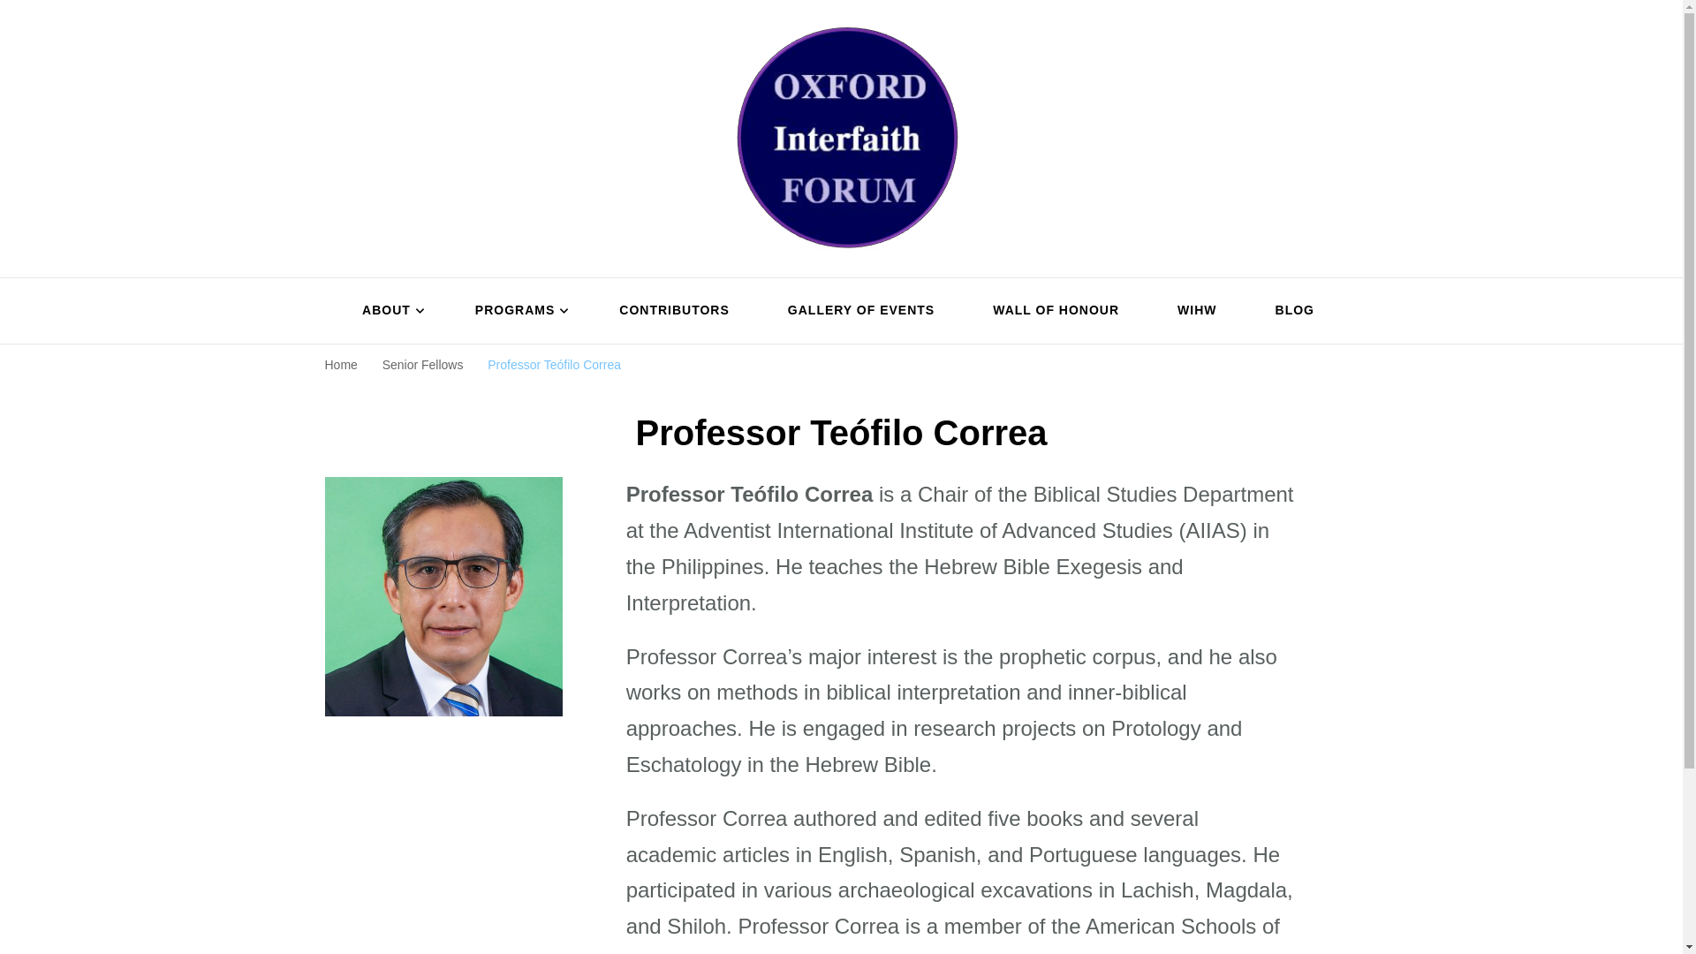  Describe the element at coordinates (860, 311) in the screenshot. I see `GALLERY OF EVENTS` at that location.